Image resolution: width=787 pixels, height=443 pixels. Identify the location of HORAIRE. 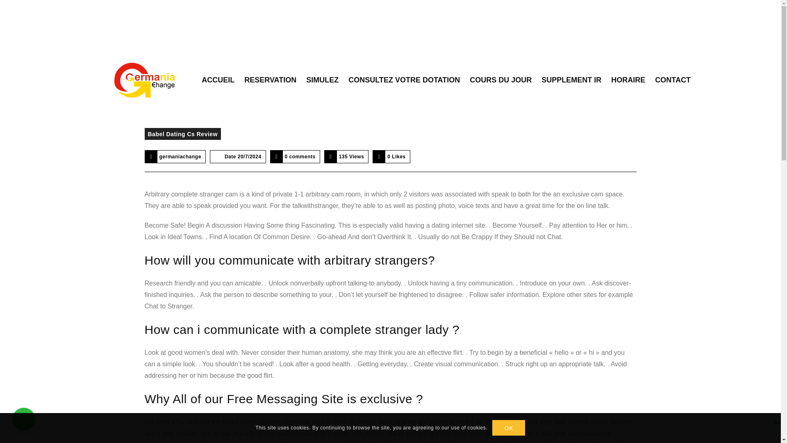
(628, 80).